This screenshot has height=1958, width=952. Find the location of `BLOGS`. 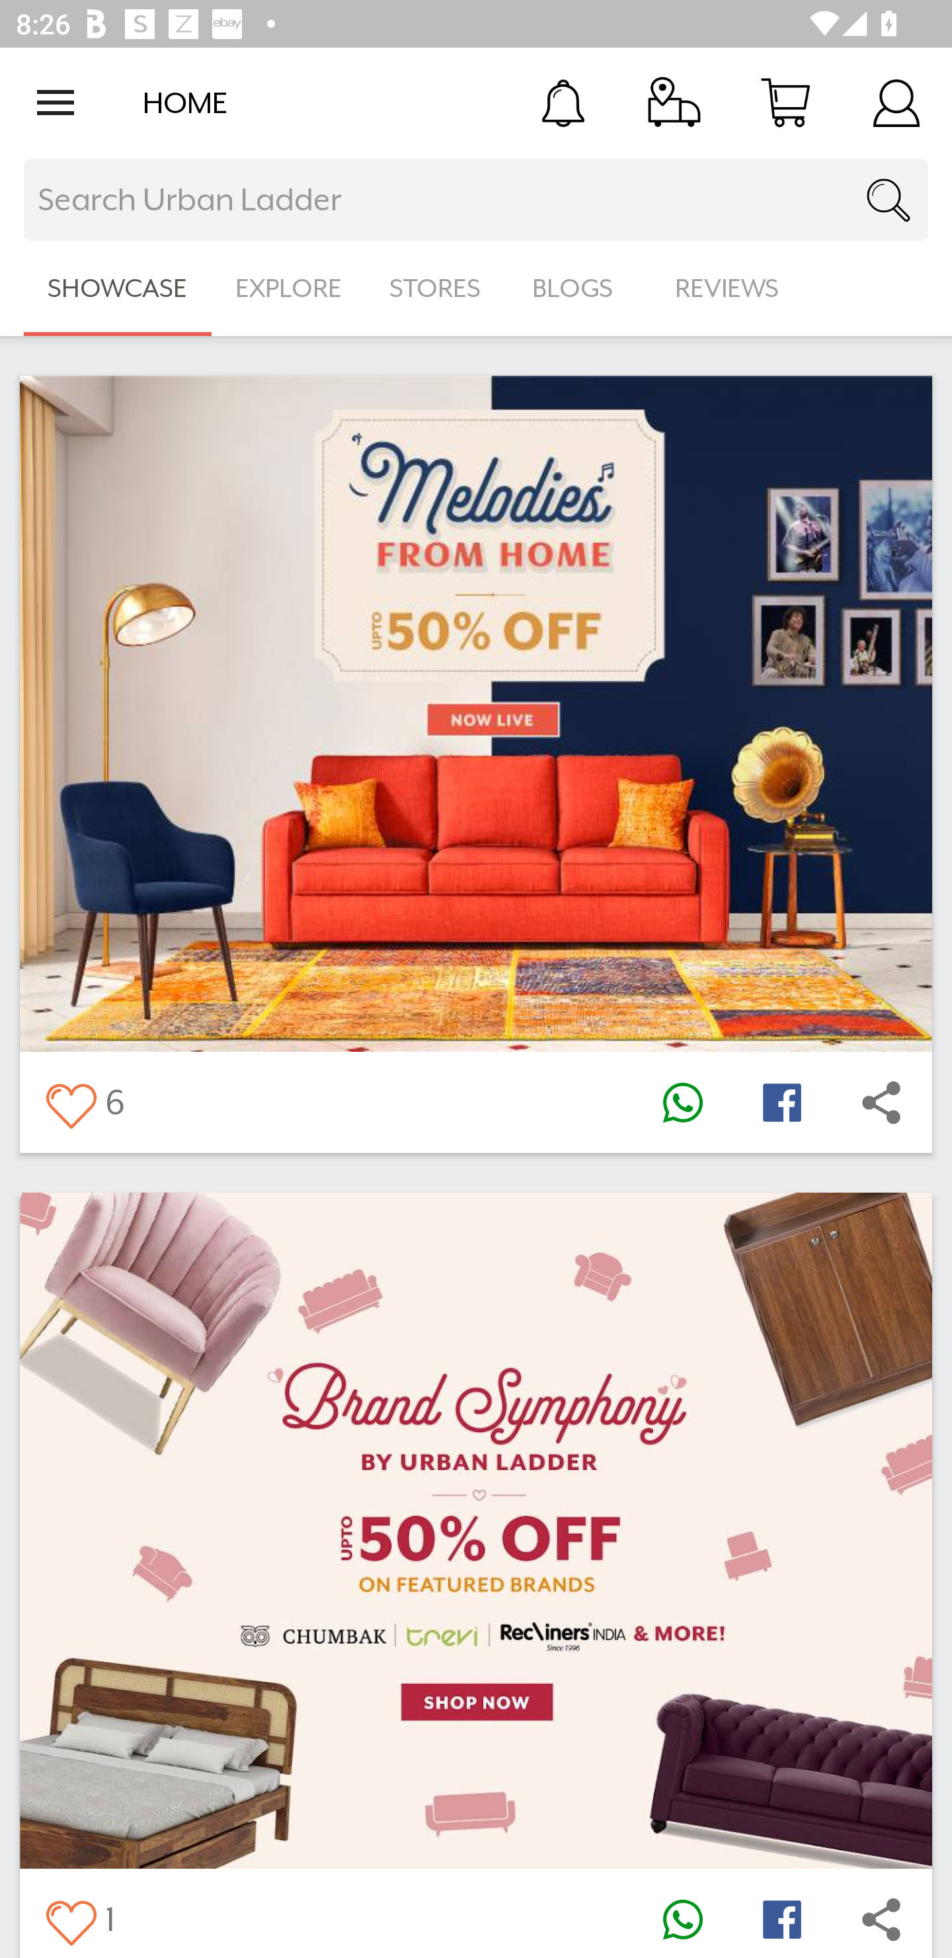

BLOGS is located at coordinates (579, 288).